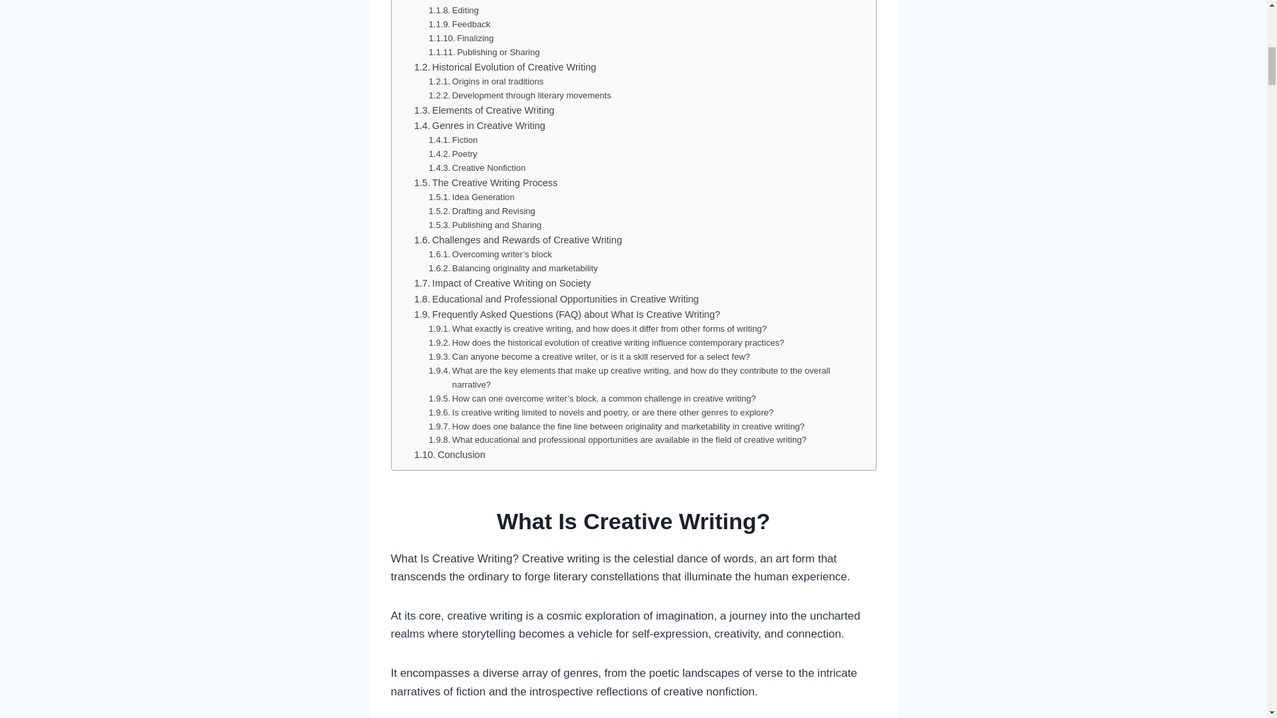 This screenshot has height=718, width=1277. What do you see at coordinates (484, 53) in the screenshot?
I see `Publishing or Sharing` at bounding box center [484, 53].